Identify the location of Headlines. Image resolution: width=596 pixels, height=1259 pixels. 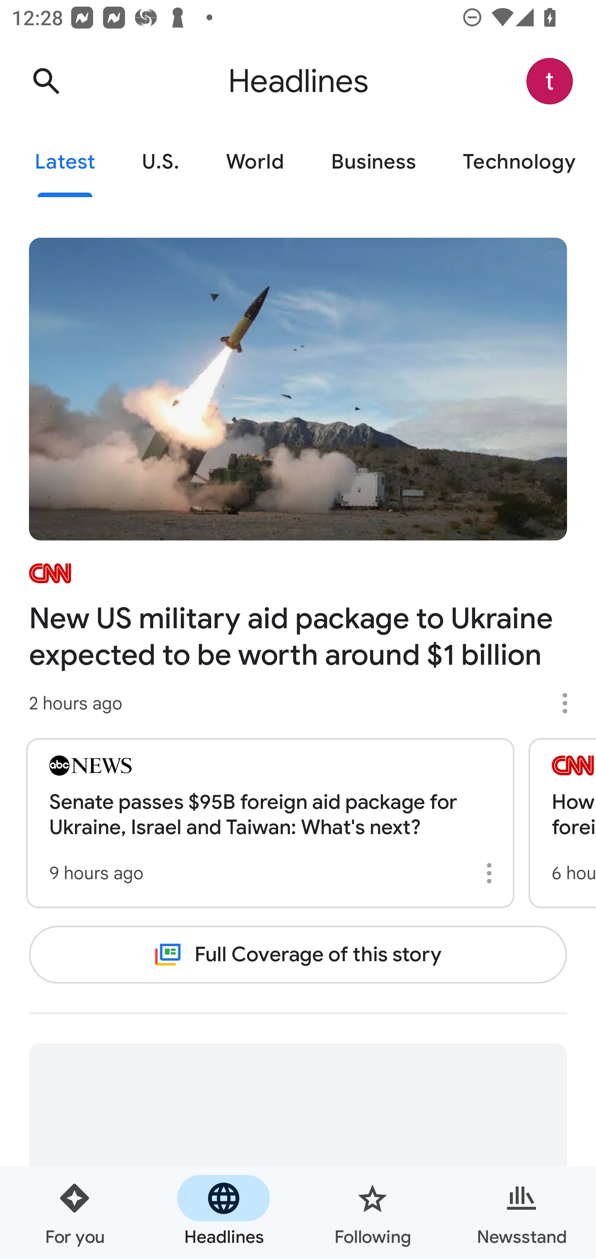
(223, 1213).